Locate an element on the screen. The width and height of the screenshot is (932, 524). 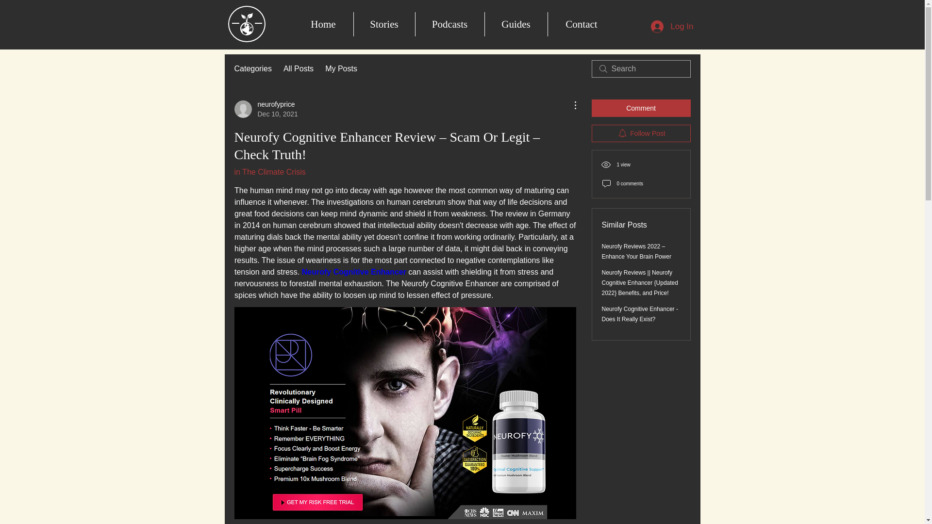
Log In is located at coordinates (582, 24).